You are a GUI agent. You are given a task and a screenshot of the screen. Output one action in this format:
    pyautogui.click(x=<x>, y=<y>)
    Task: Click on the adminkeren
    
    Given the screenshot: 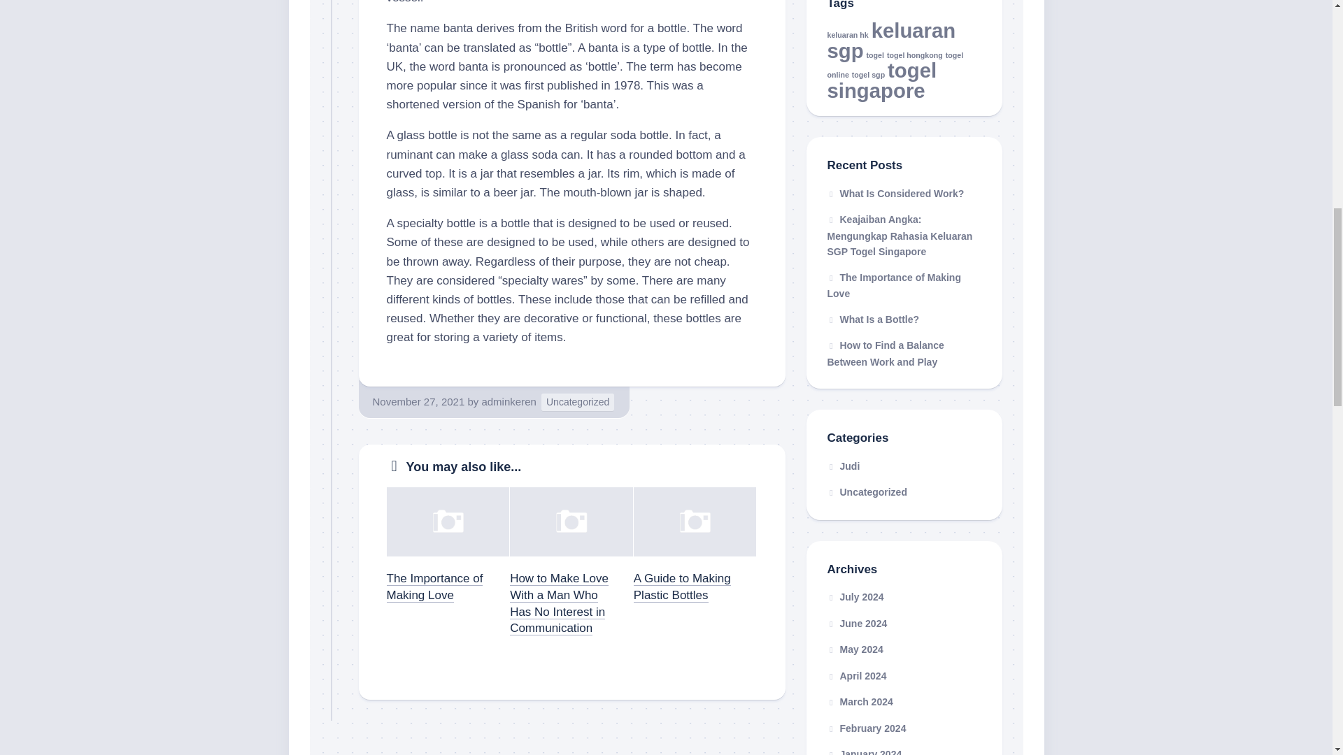 What is the action you would take?
    pyautogui.click(x=508, y=401)
    